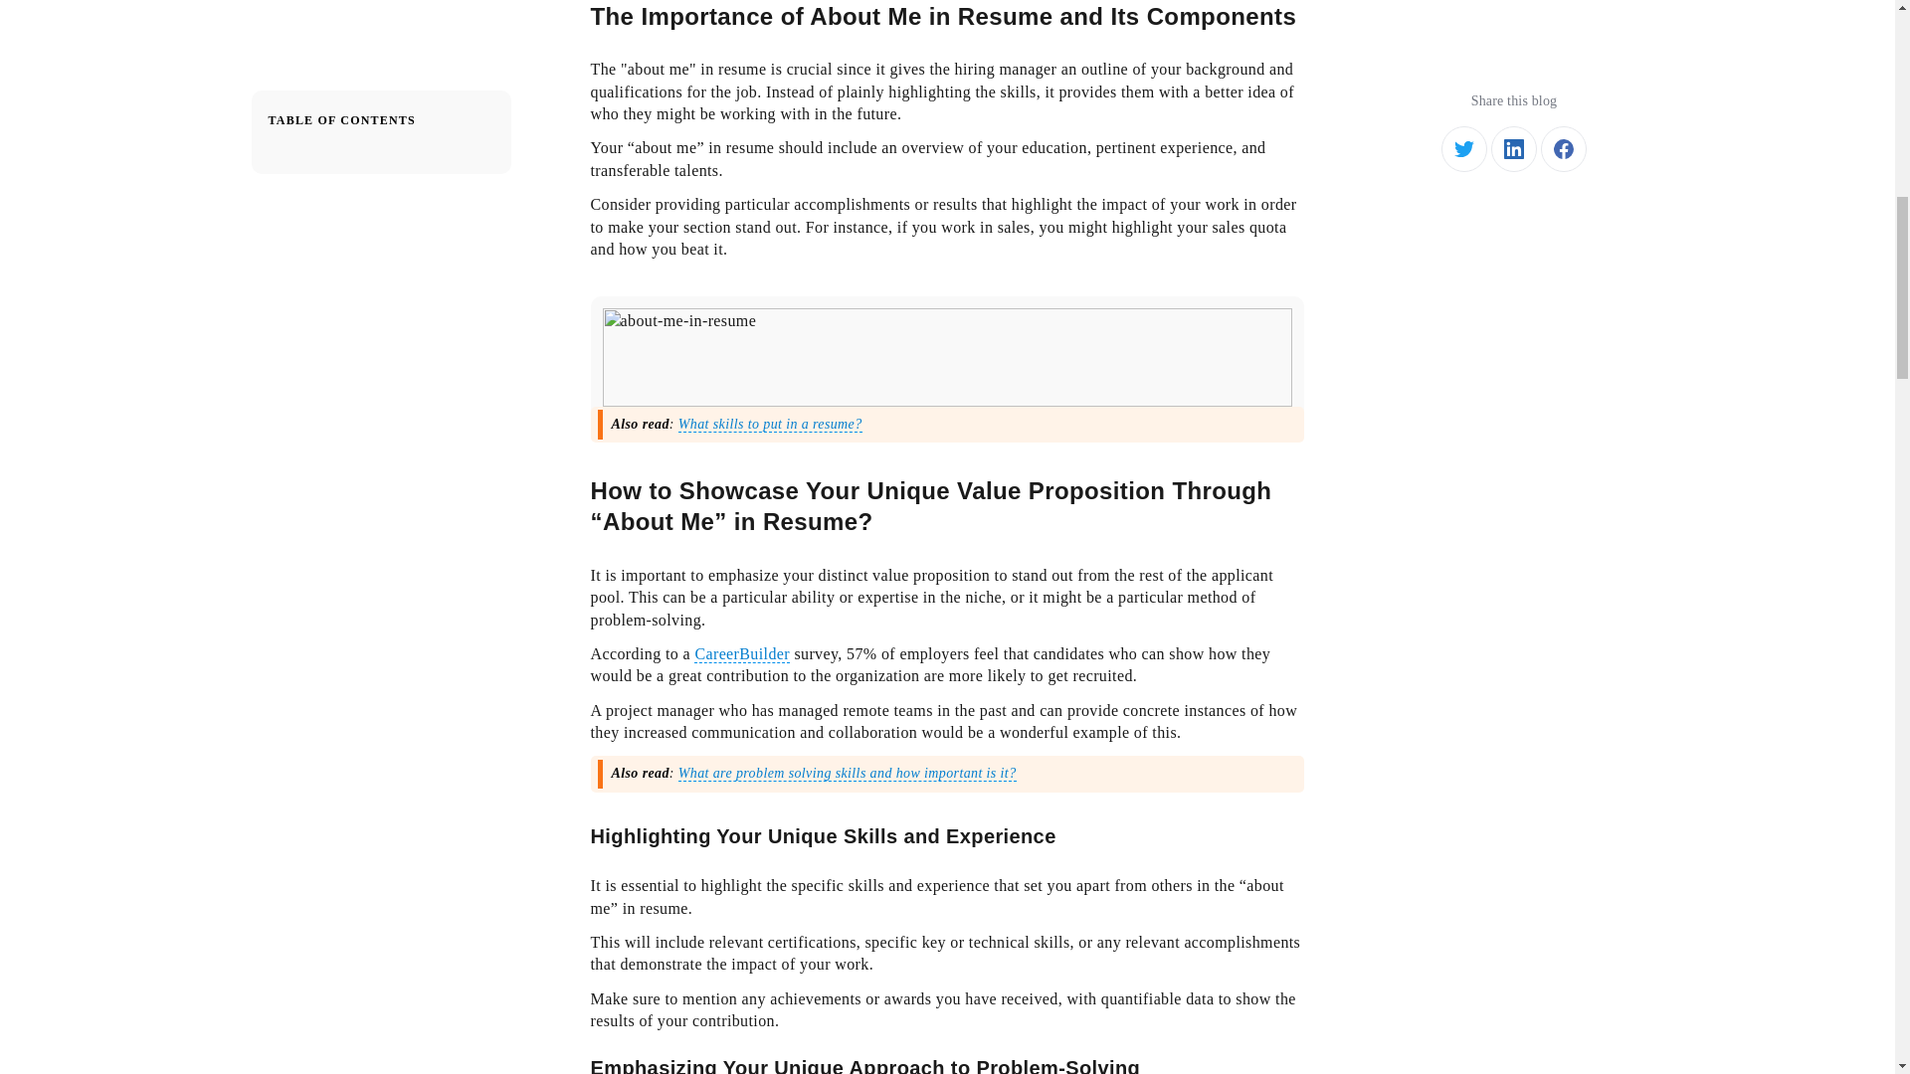 Image resolution: width=1910 pixels, height=1074 pixels. I want to click on CareerBuilder, so click(742, 654).